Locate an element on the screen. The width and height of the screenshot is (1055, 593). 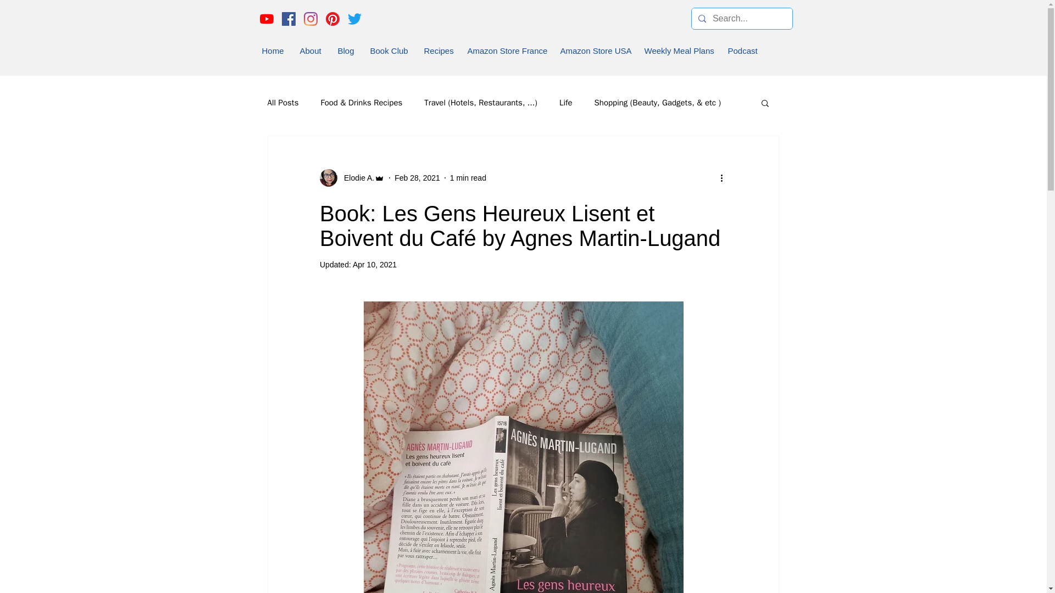
About is located at coordinates (311, 51).